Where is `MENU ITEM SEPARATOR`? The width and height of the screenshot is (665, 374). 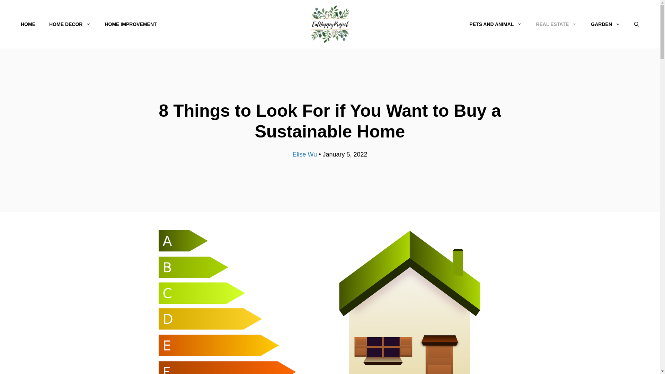
MENU ITEM SEPARATOR is located at coordinates (313, 24).